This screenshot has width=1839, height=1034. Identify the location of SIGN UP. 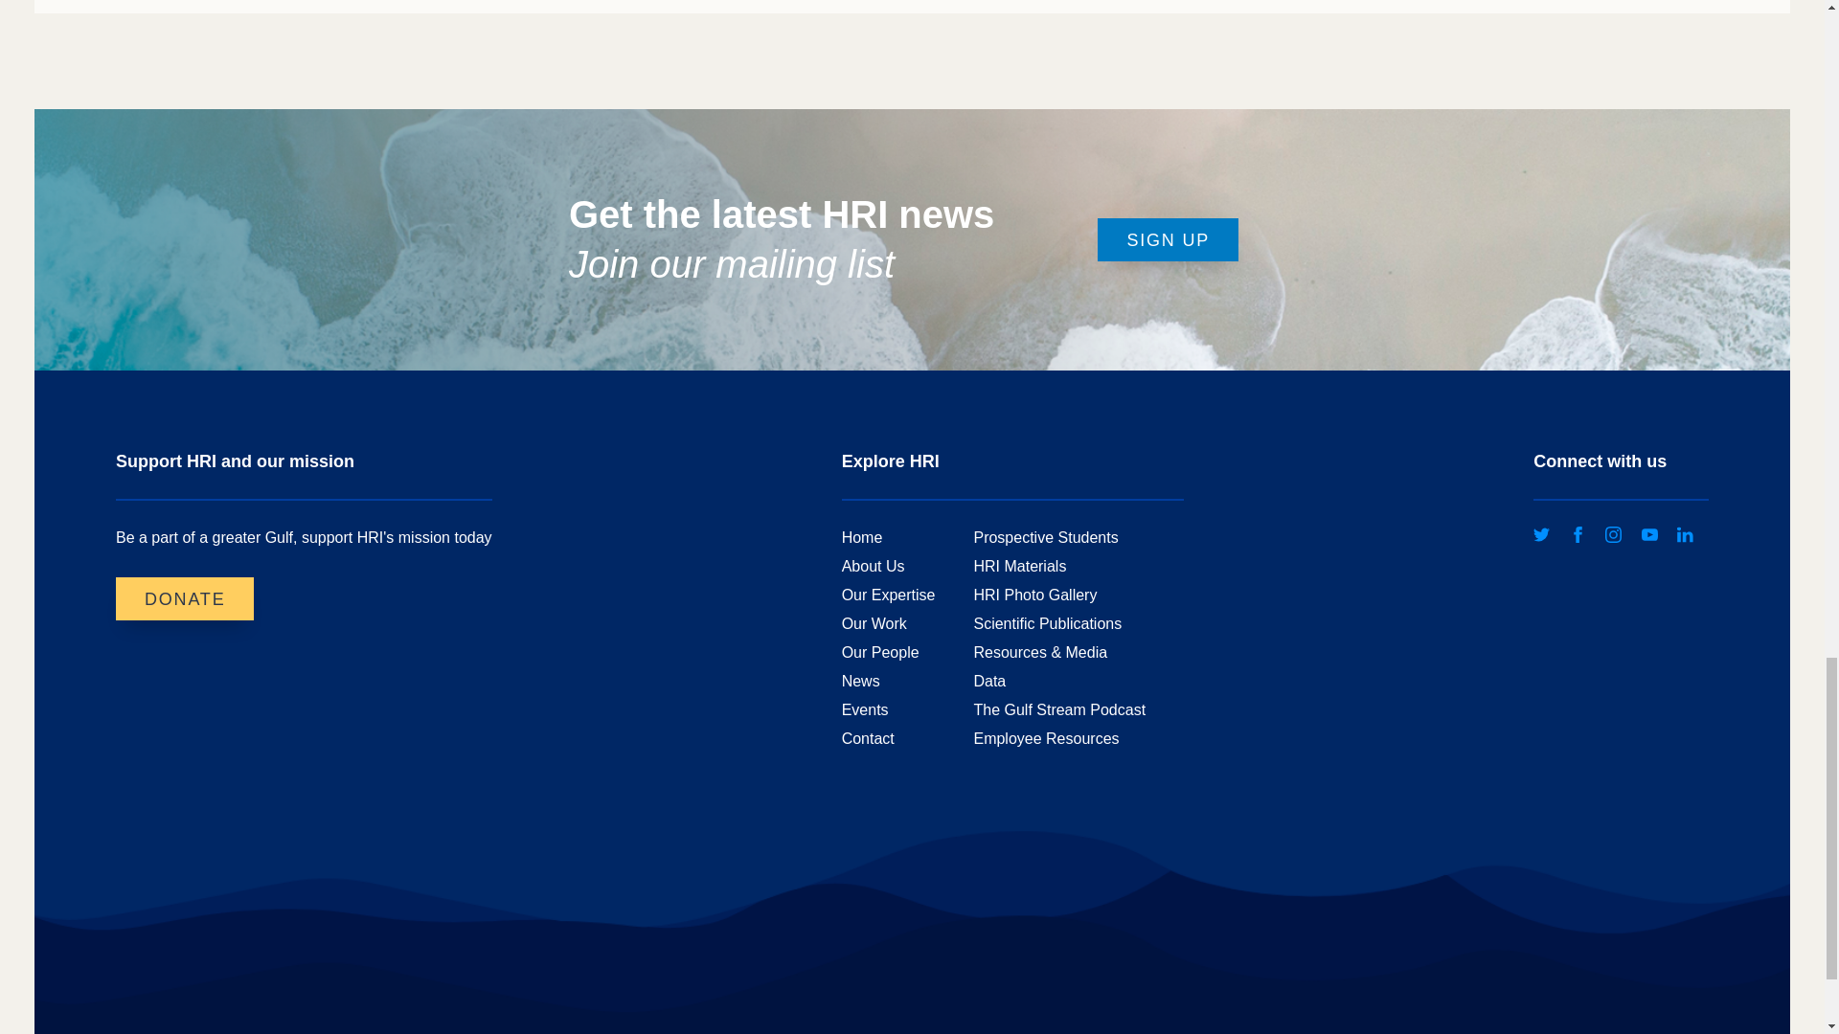
(1168, 239).